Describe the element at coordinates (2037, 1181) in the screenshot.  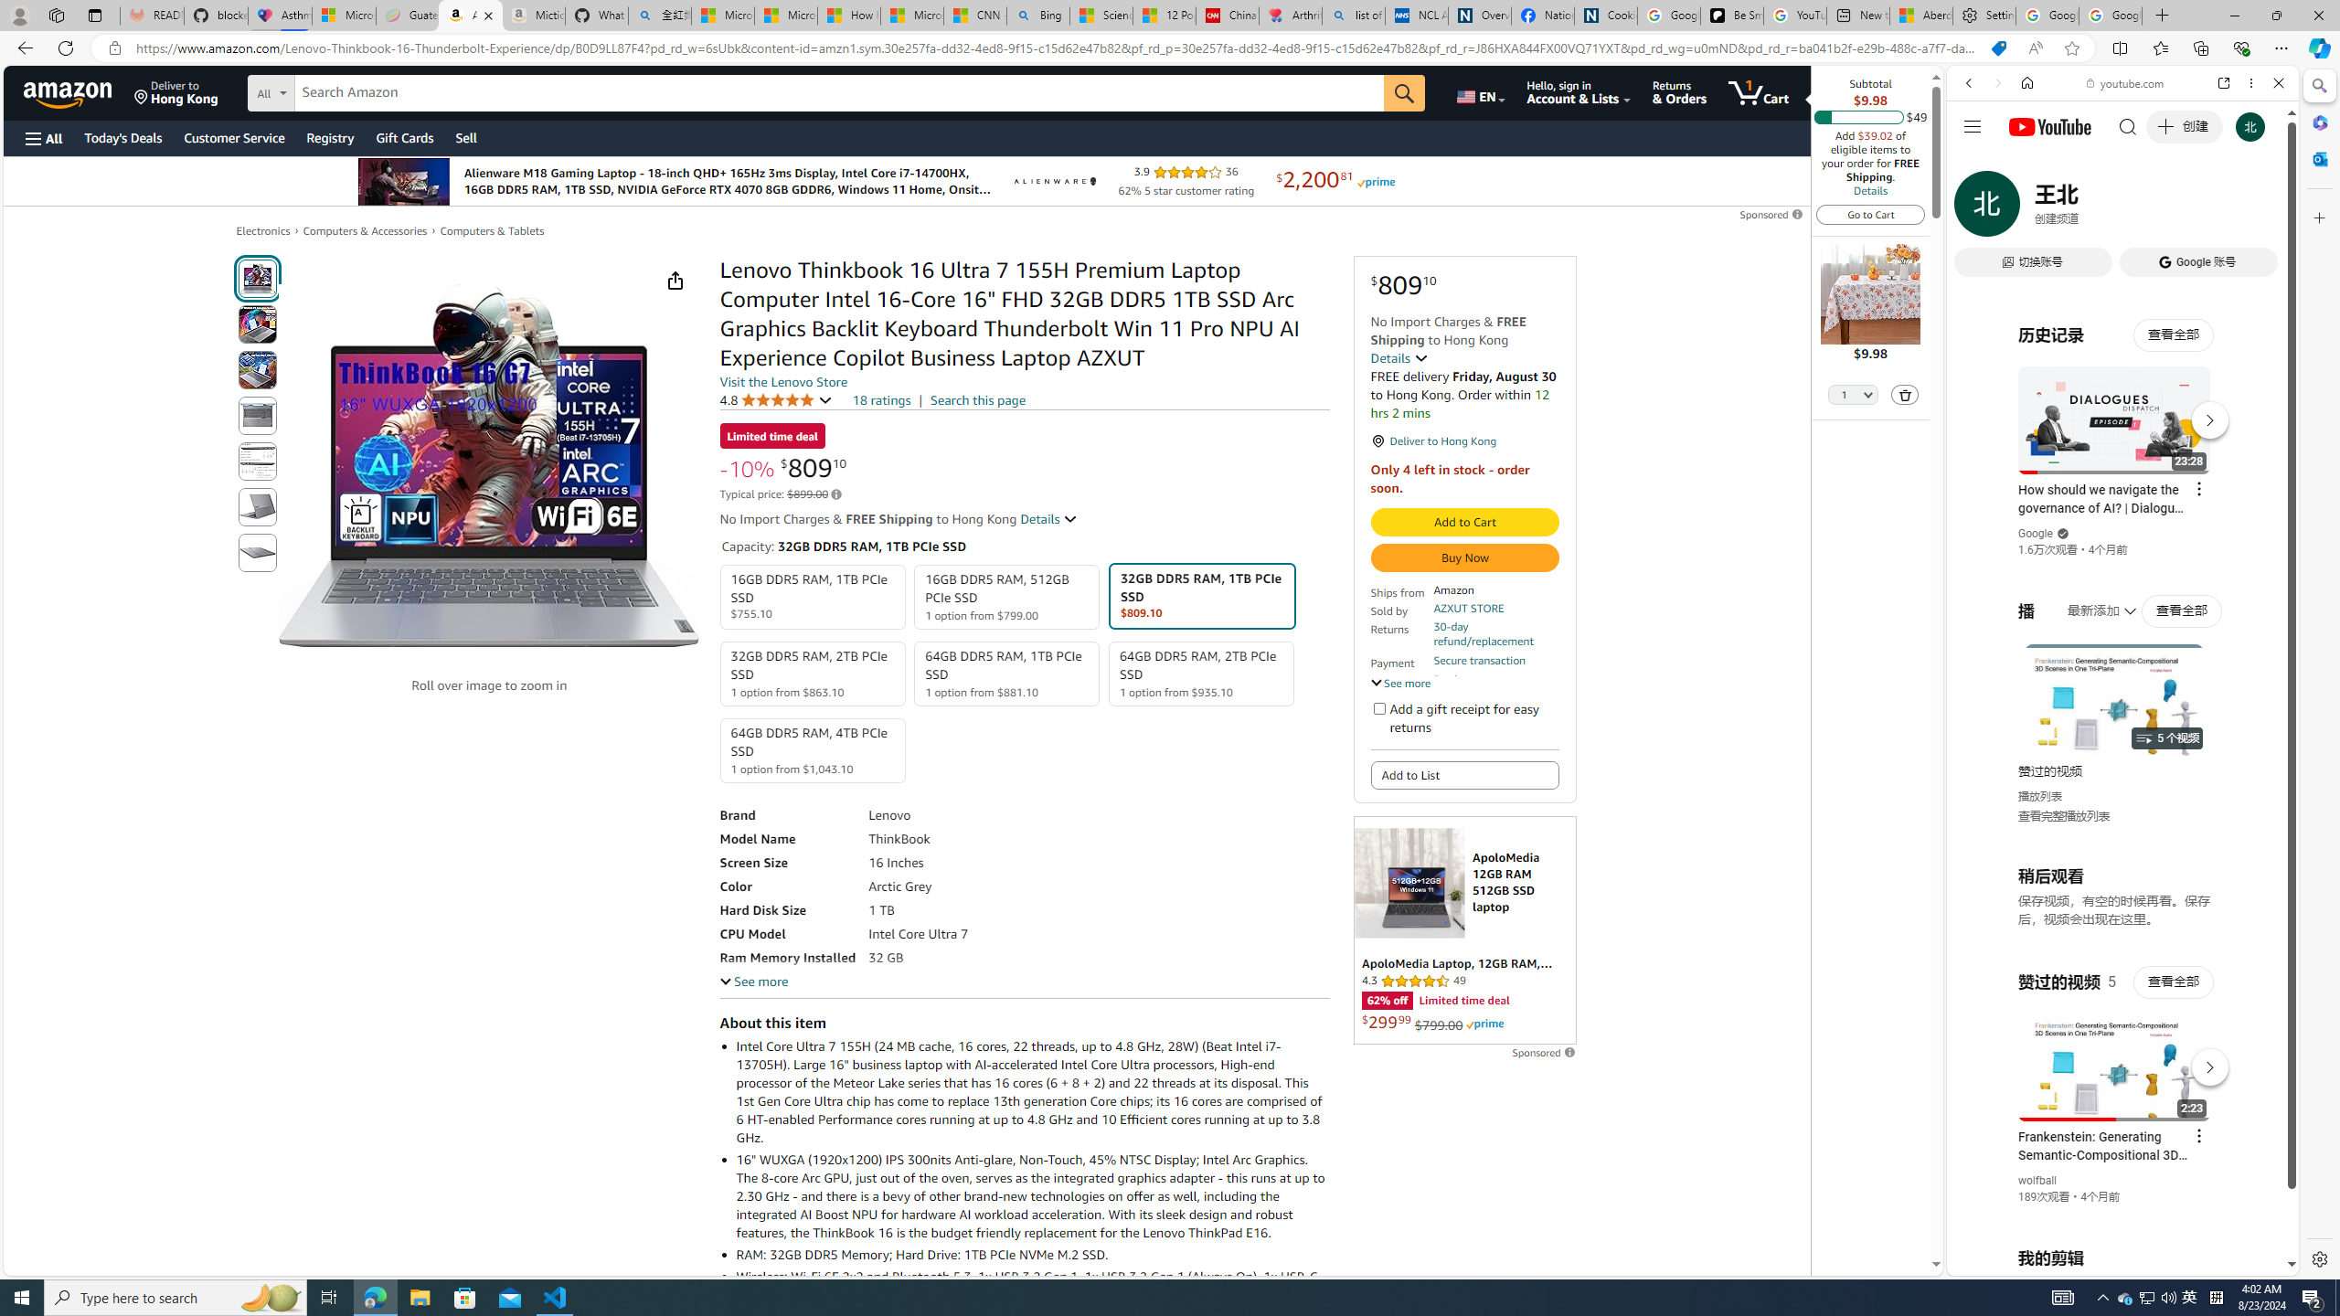
I see `wolfball` at that location.